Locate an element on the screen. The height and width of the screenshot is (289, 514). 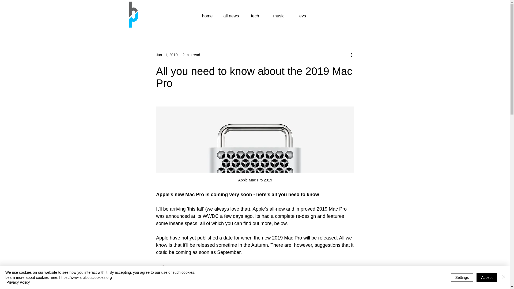
music is located at coordinates (279, 16).